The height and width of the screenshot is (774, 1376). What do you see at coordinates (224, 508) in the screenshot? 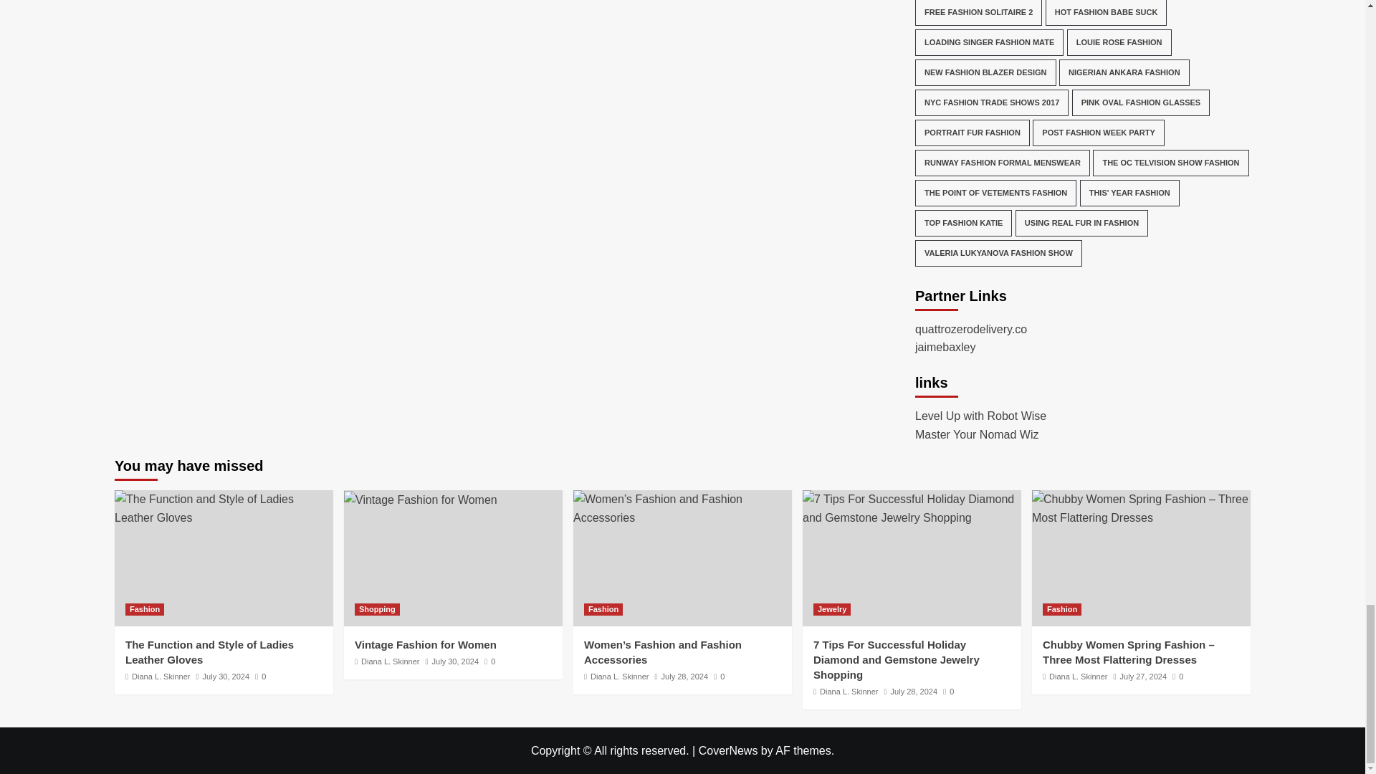
I see `The Function and Style of Ladies Leather Gloves` at bounding box center [224, 508].